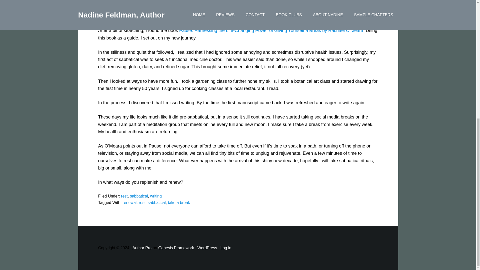 The height and width of the screenshot is (270, 480). Describe the element at coordinates (156, 196) in the screenshot. I see `writing` at that location.